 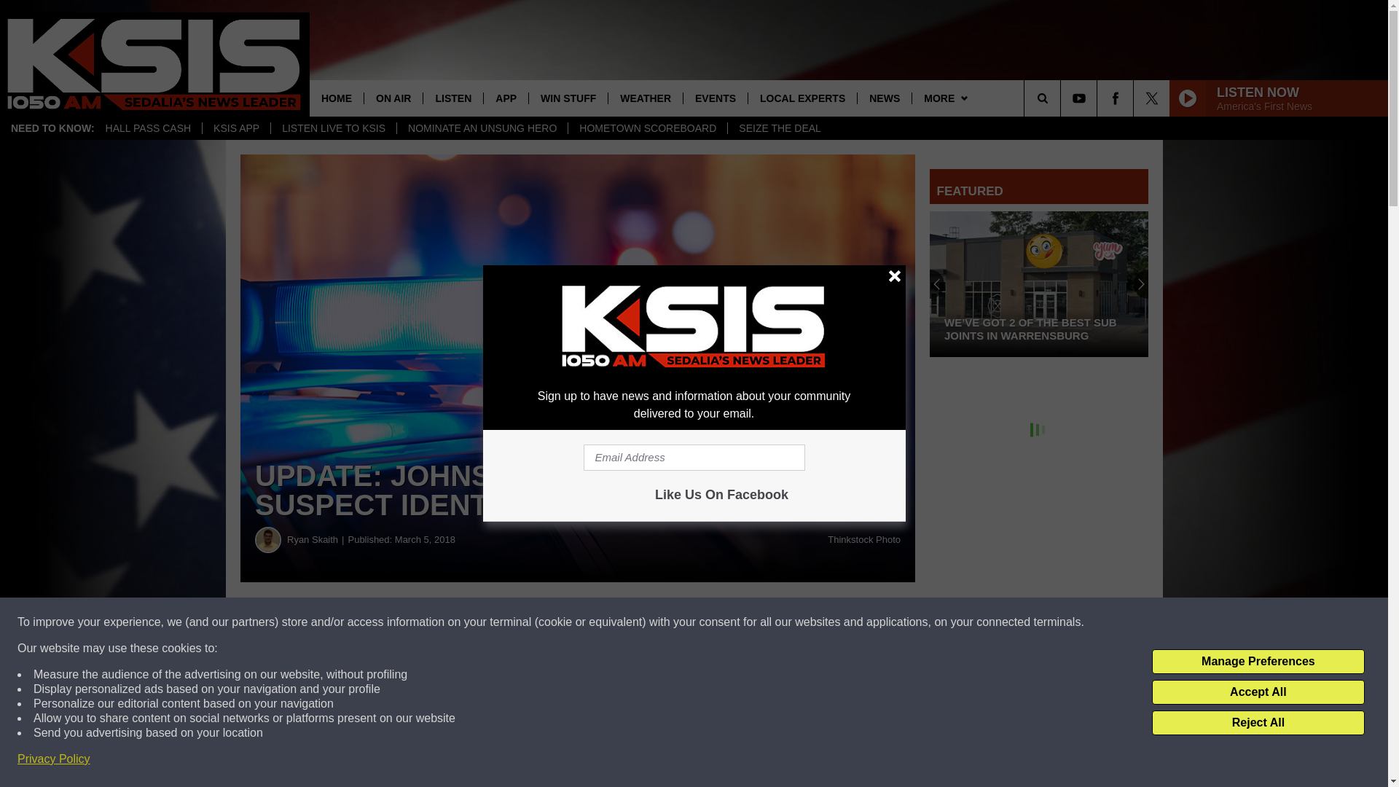 What do you see at coordinates (714, 98) in the screenshot?
I see `EVENTS` at bounding box center [714, 98].